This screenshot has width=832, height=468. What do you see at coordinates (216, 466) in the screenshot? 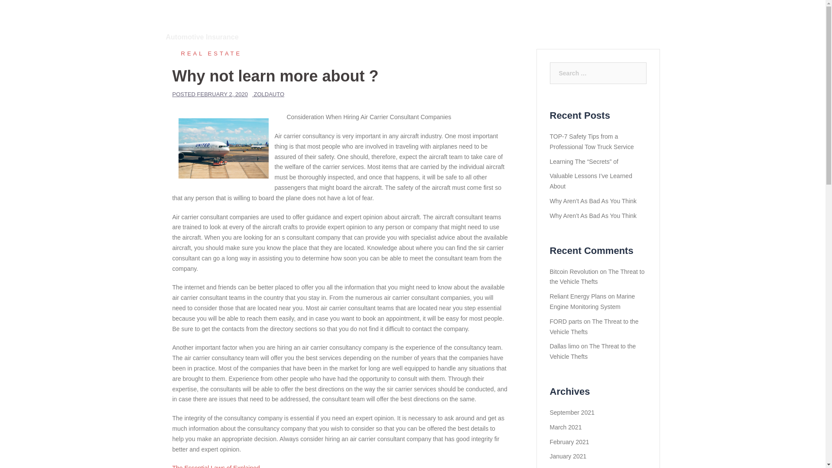
I see `The Essential Laws of Explained` at bounding box center [216, 466].